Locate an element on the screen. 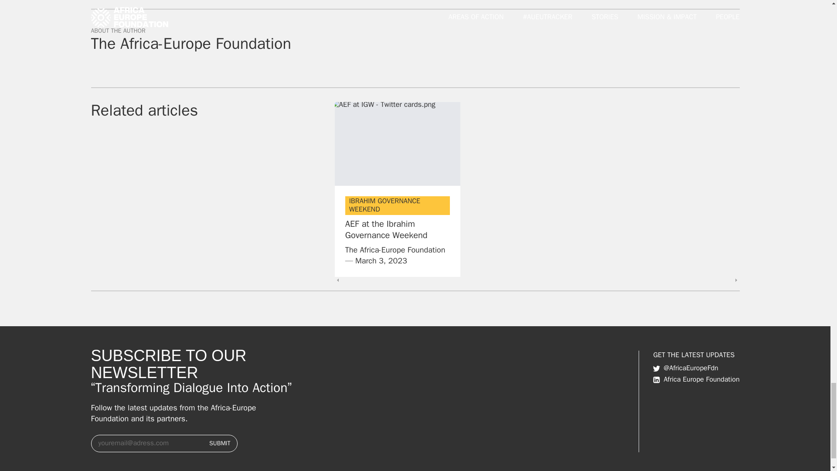 The image size is (837, 471). SUBMIT is located at coordinates (220, 443).